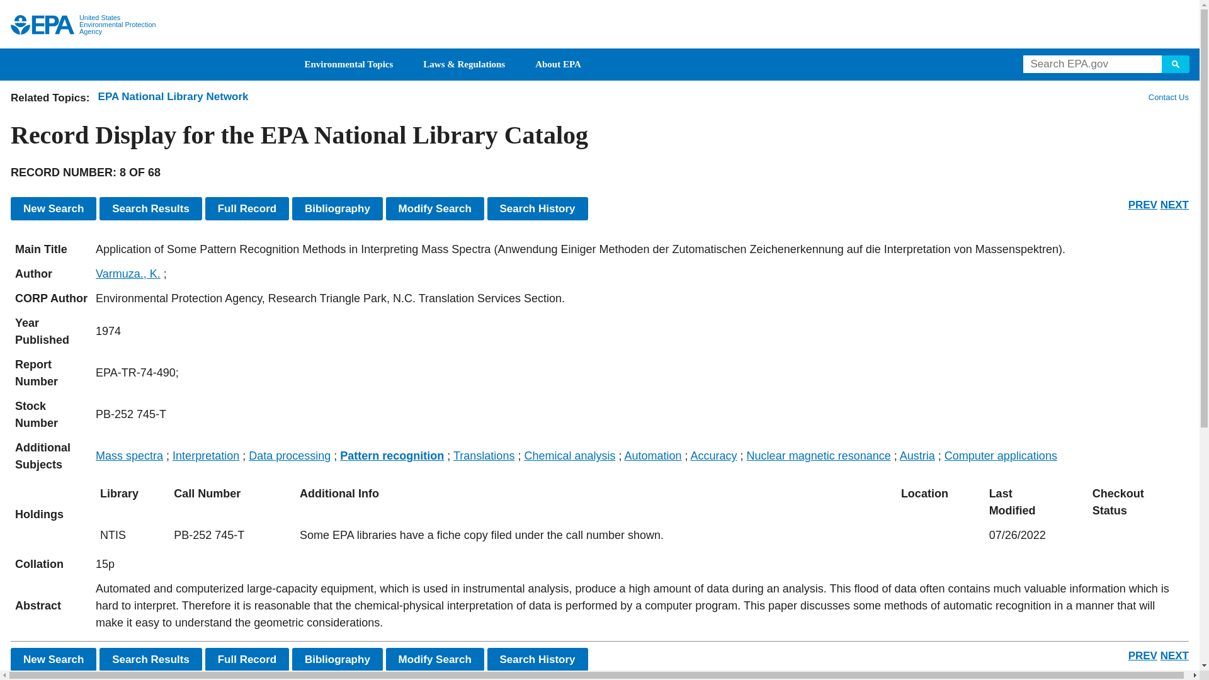 The image size is (1209, 680). I want to click on New Search, so click(54, 208).